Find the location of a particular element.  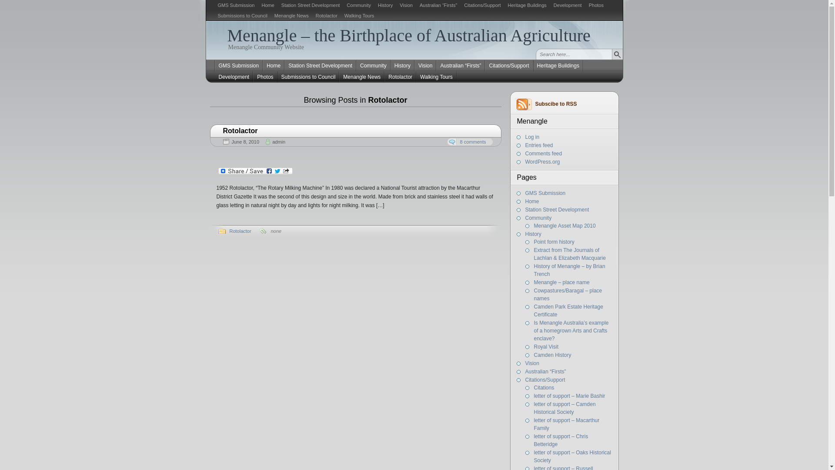

Station Street Development is located at coordinates (320, 66).